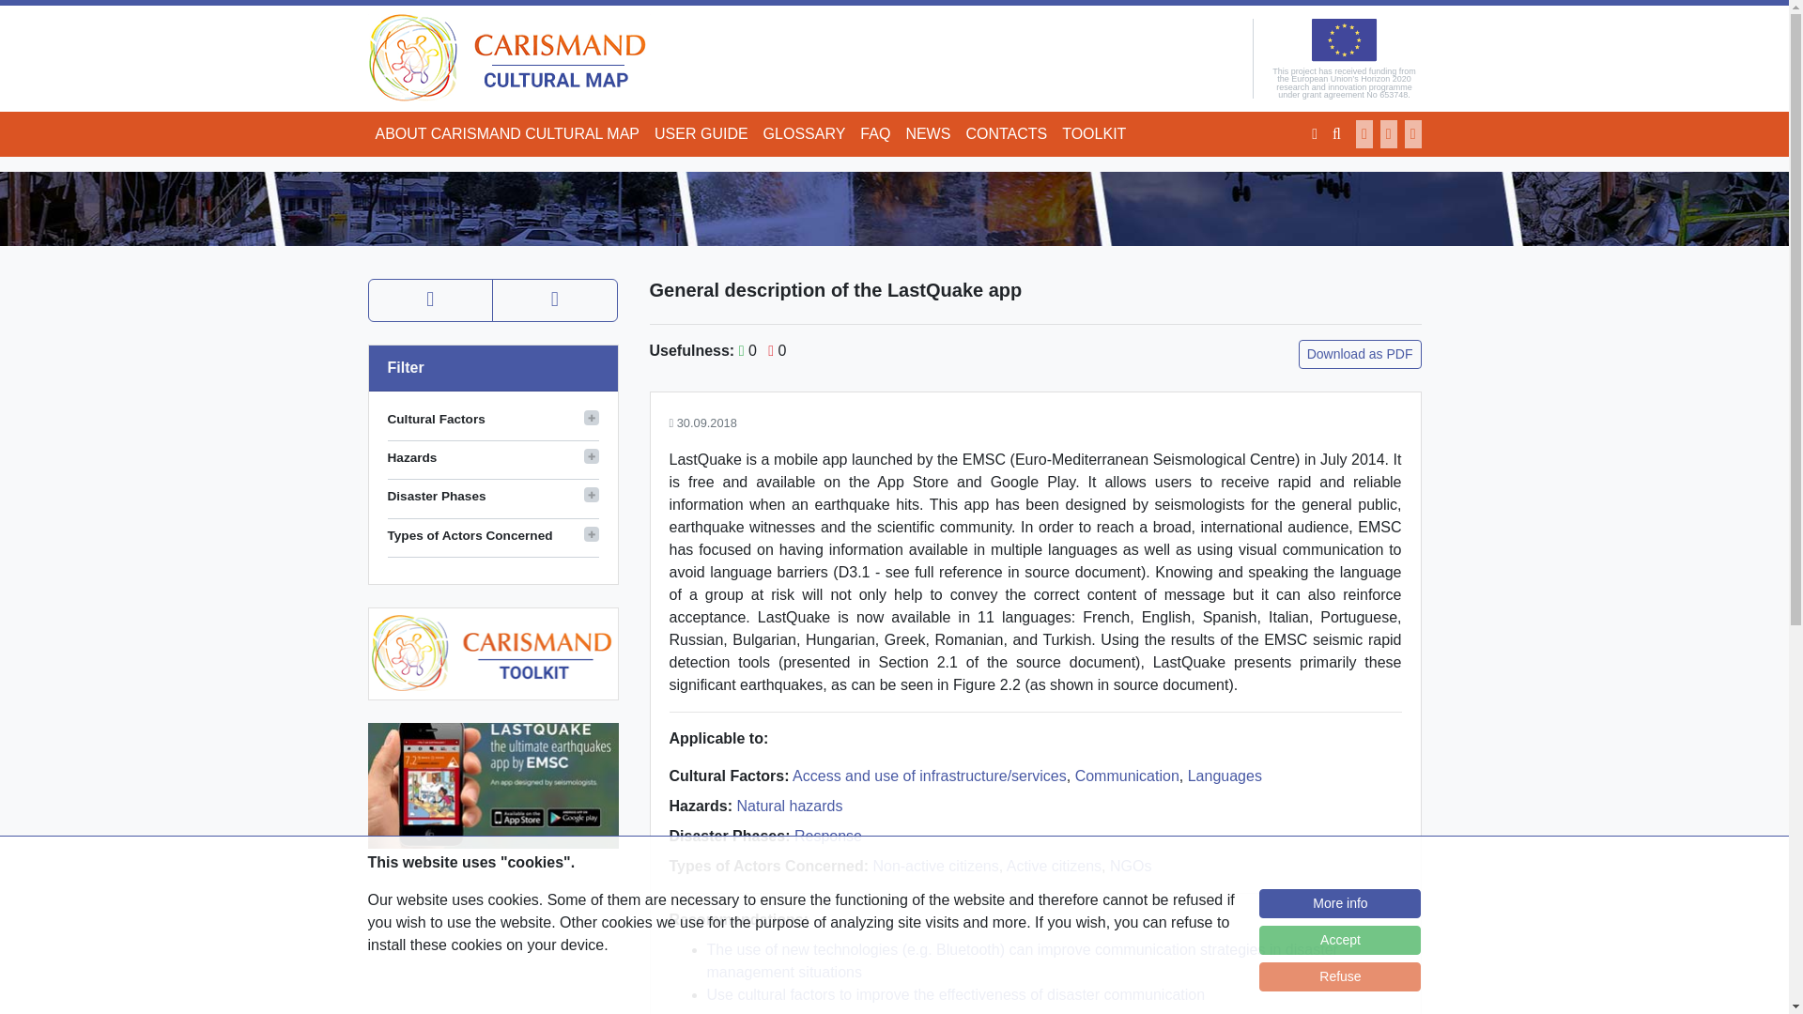  What do you see at coordinates (828, 836) in the screenshot?
I see `Response` at bounding box center [828, 836].